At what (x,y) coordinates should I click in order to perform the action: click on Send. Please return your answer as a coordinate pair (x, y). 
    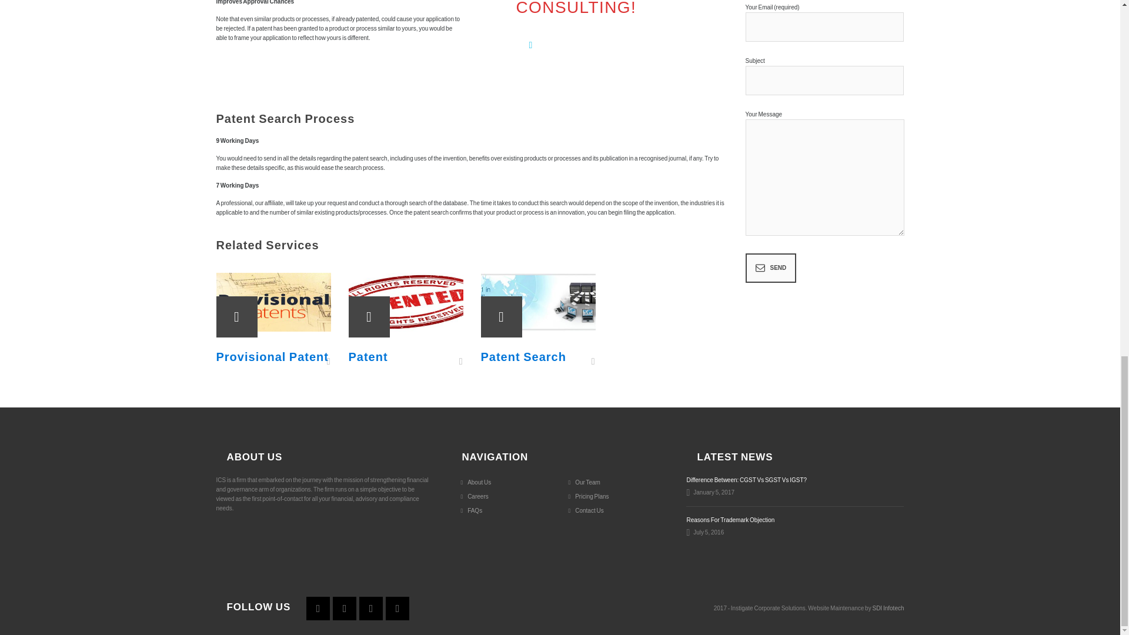
    Looking at the image, I should click on (771, 268).